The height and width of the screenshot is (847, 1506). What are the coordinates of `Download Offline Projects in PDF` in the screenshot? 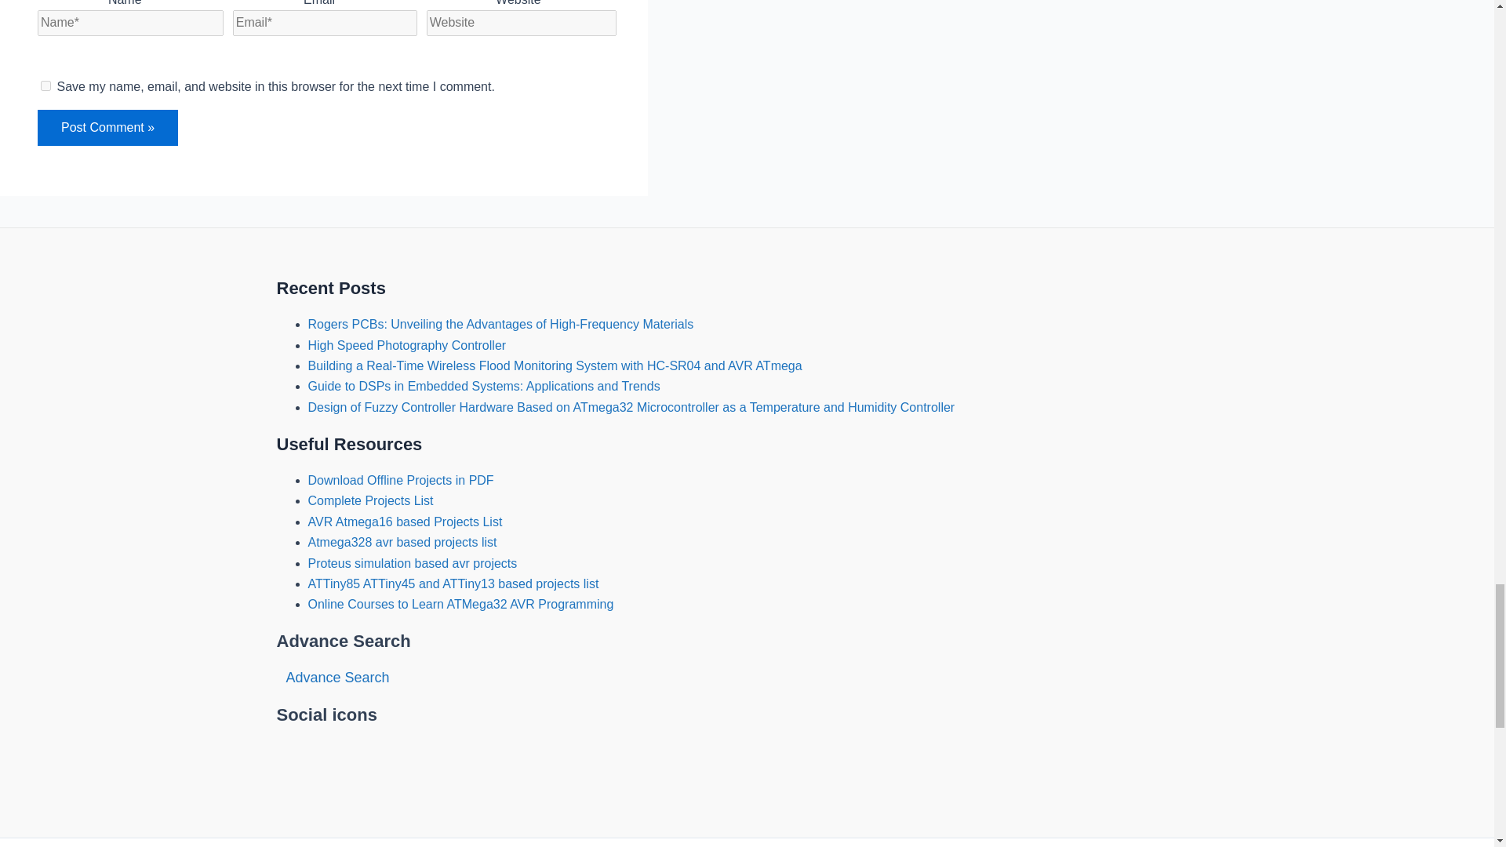 It's located at (400, 480).